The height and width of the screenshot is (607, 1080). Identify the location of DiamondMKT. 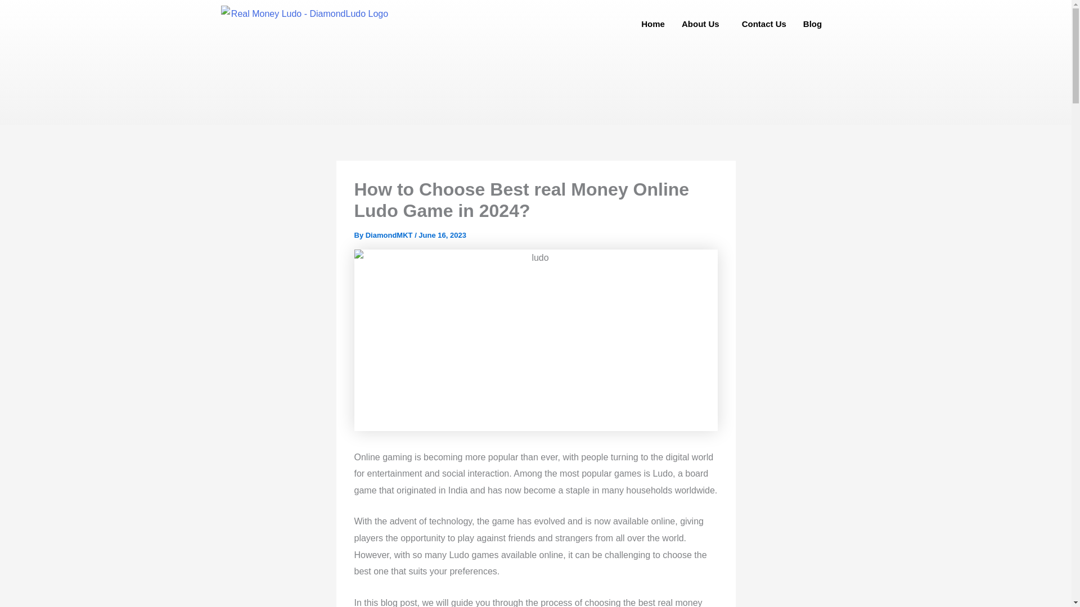
(390, 235).